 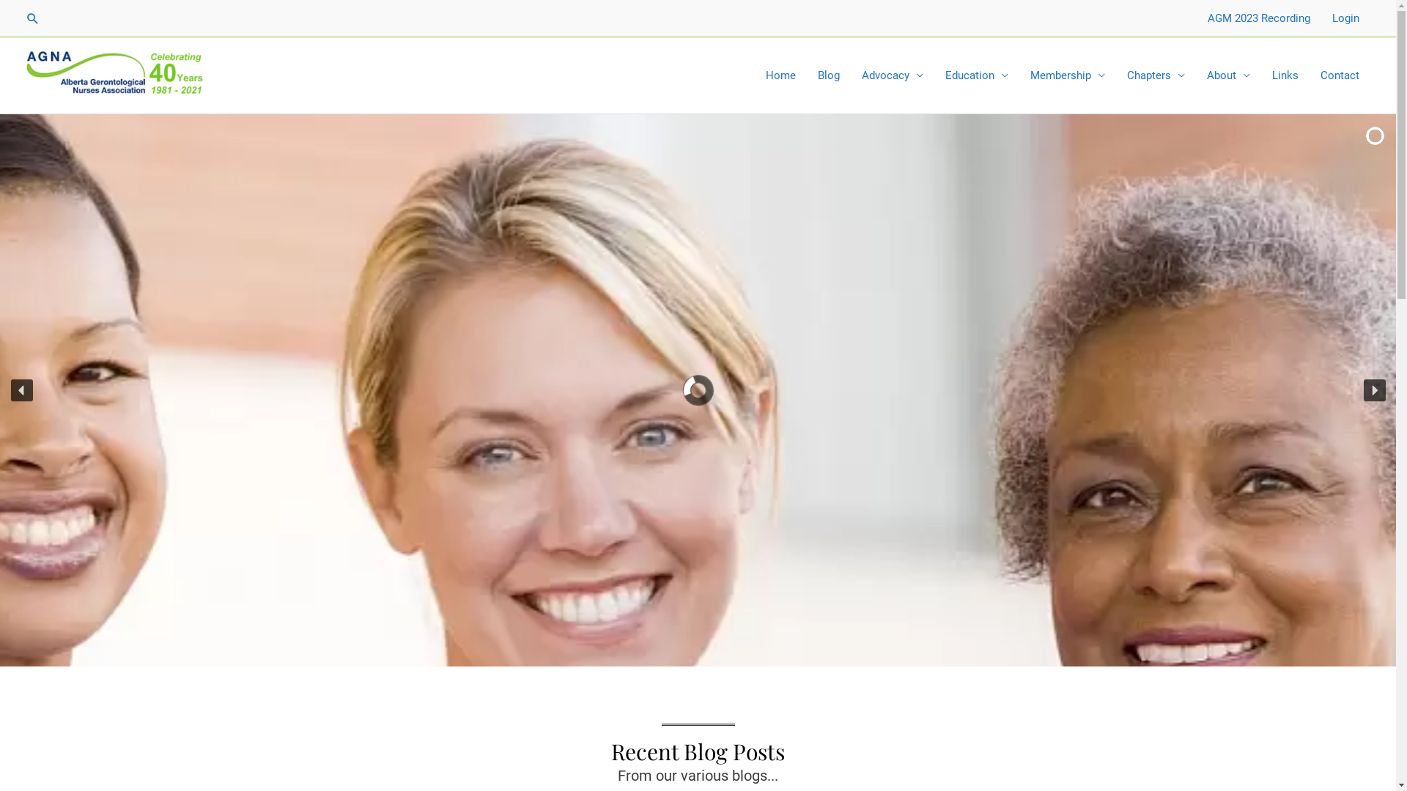 I want to click on About, so click(x=1228, y=75).